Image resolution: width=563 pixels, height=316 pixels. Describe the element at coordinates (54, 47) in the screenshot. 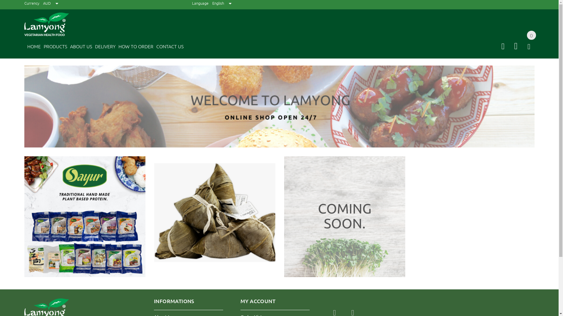

I see `PRODUCTS` at that location.